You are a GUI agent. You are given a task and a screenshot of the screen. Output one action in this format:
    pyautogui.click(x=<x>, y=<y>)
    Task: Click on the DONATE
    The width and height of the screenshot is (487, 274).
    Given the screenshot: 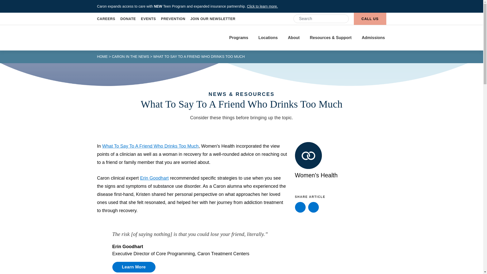 What is the action you would take?
    pyautogui.click(x=128, y=19)
    